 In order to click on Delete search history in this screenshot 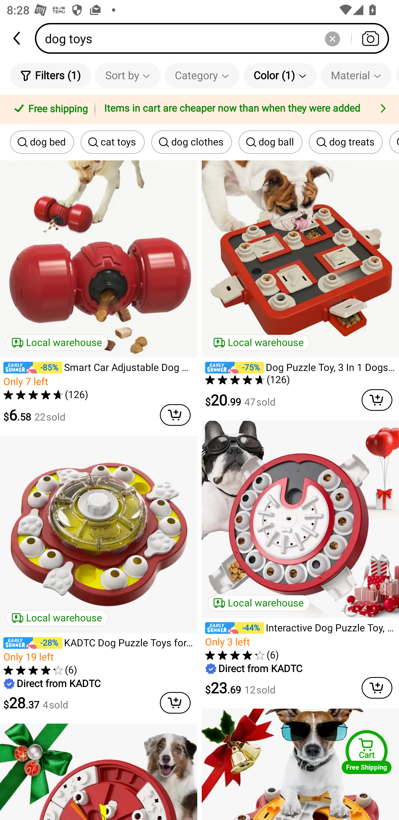, I will do `click(332, 38)`.